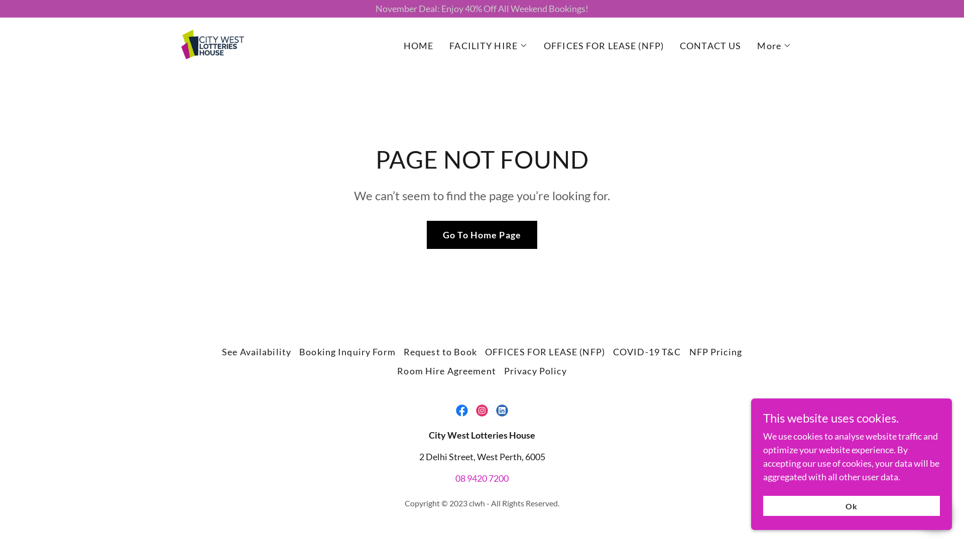 This screenshot has height=542, width=964. What do you see at coordinates (447, 371) in the screenshot?
I see `Room Hire Agreement` at bounding box center [447, 371].